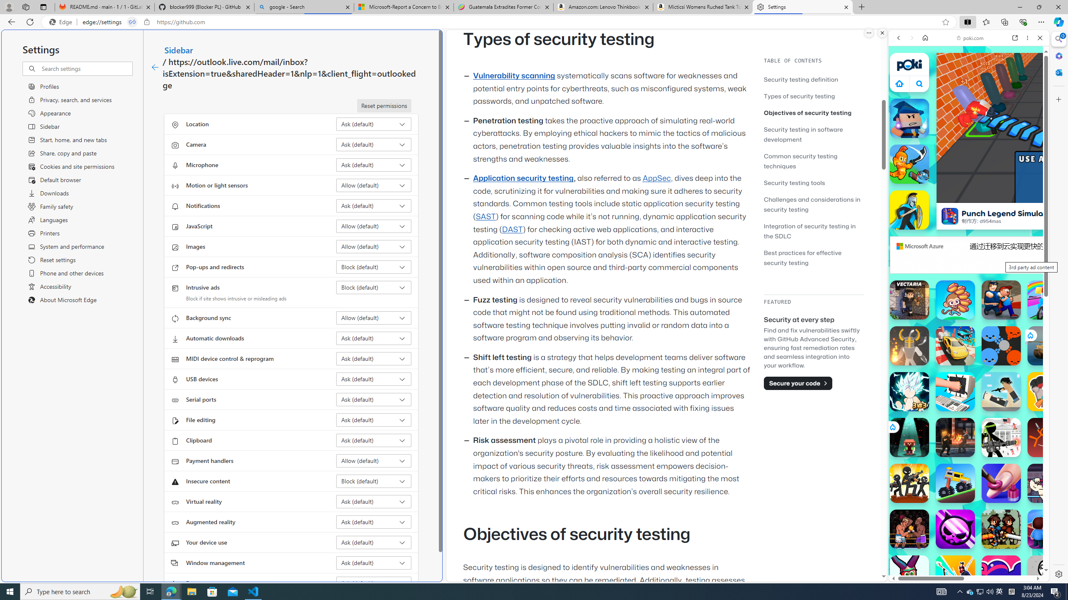 The height and width of the screenshot is (600, 1068). Describe the element at coordinates (950, 216) in the screenshot. I see `Punch Legend Simulator` at that location.